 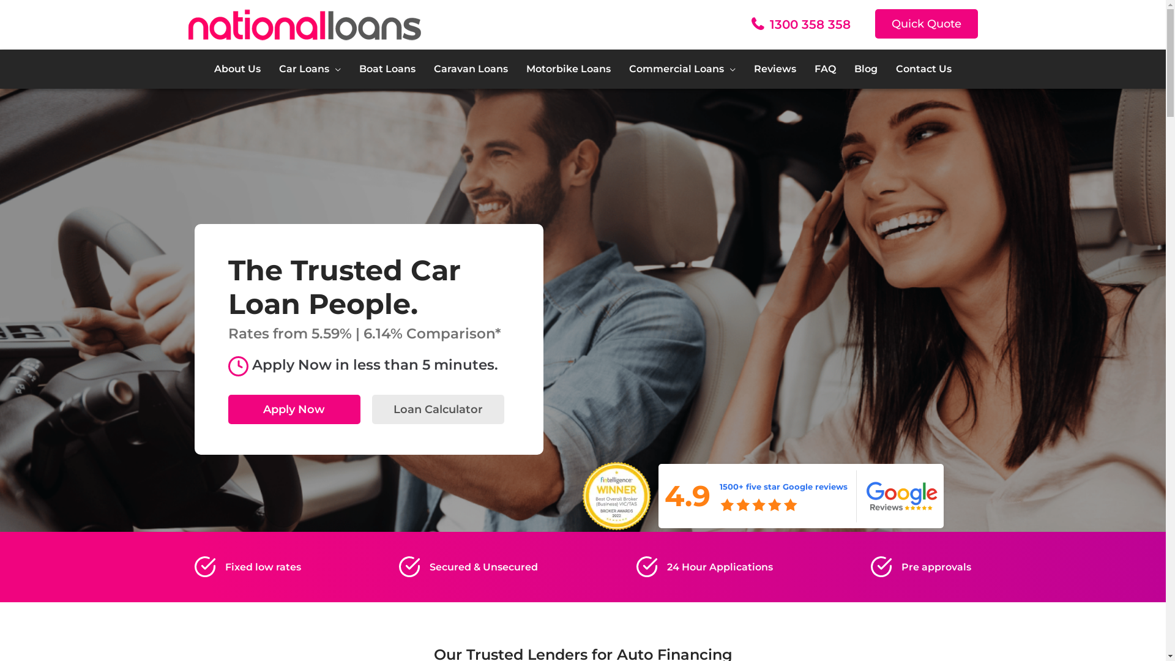 I want to click on GET YOUR FREE QUOTE, so click(x=865, y=416).